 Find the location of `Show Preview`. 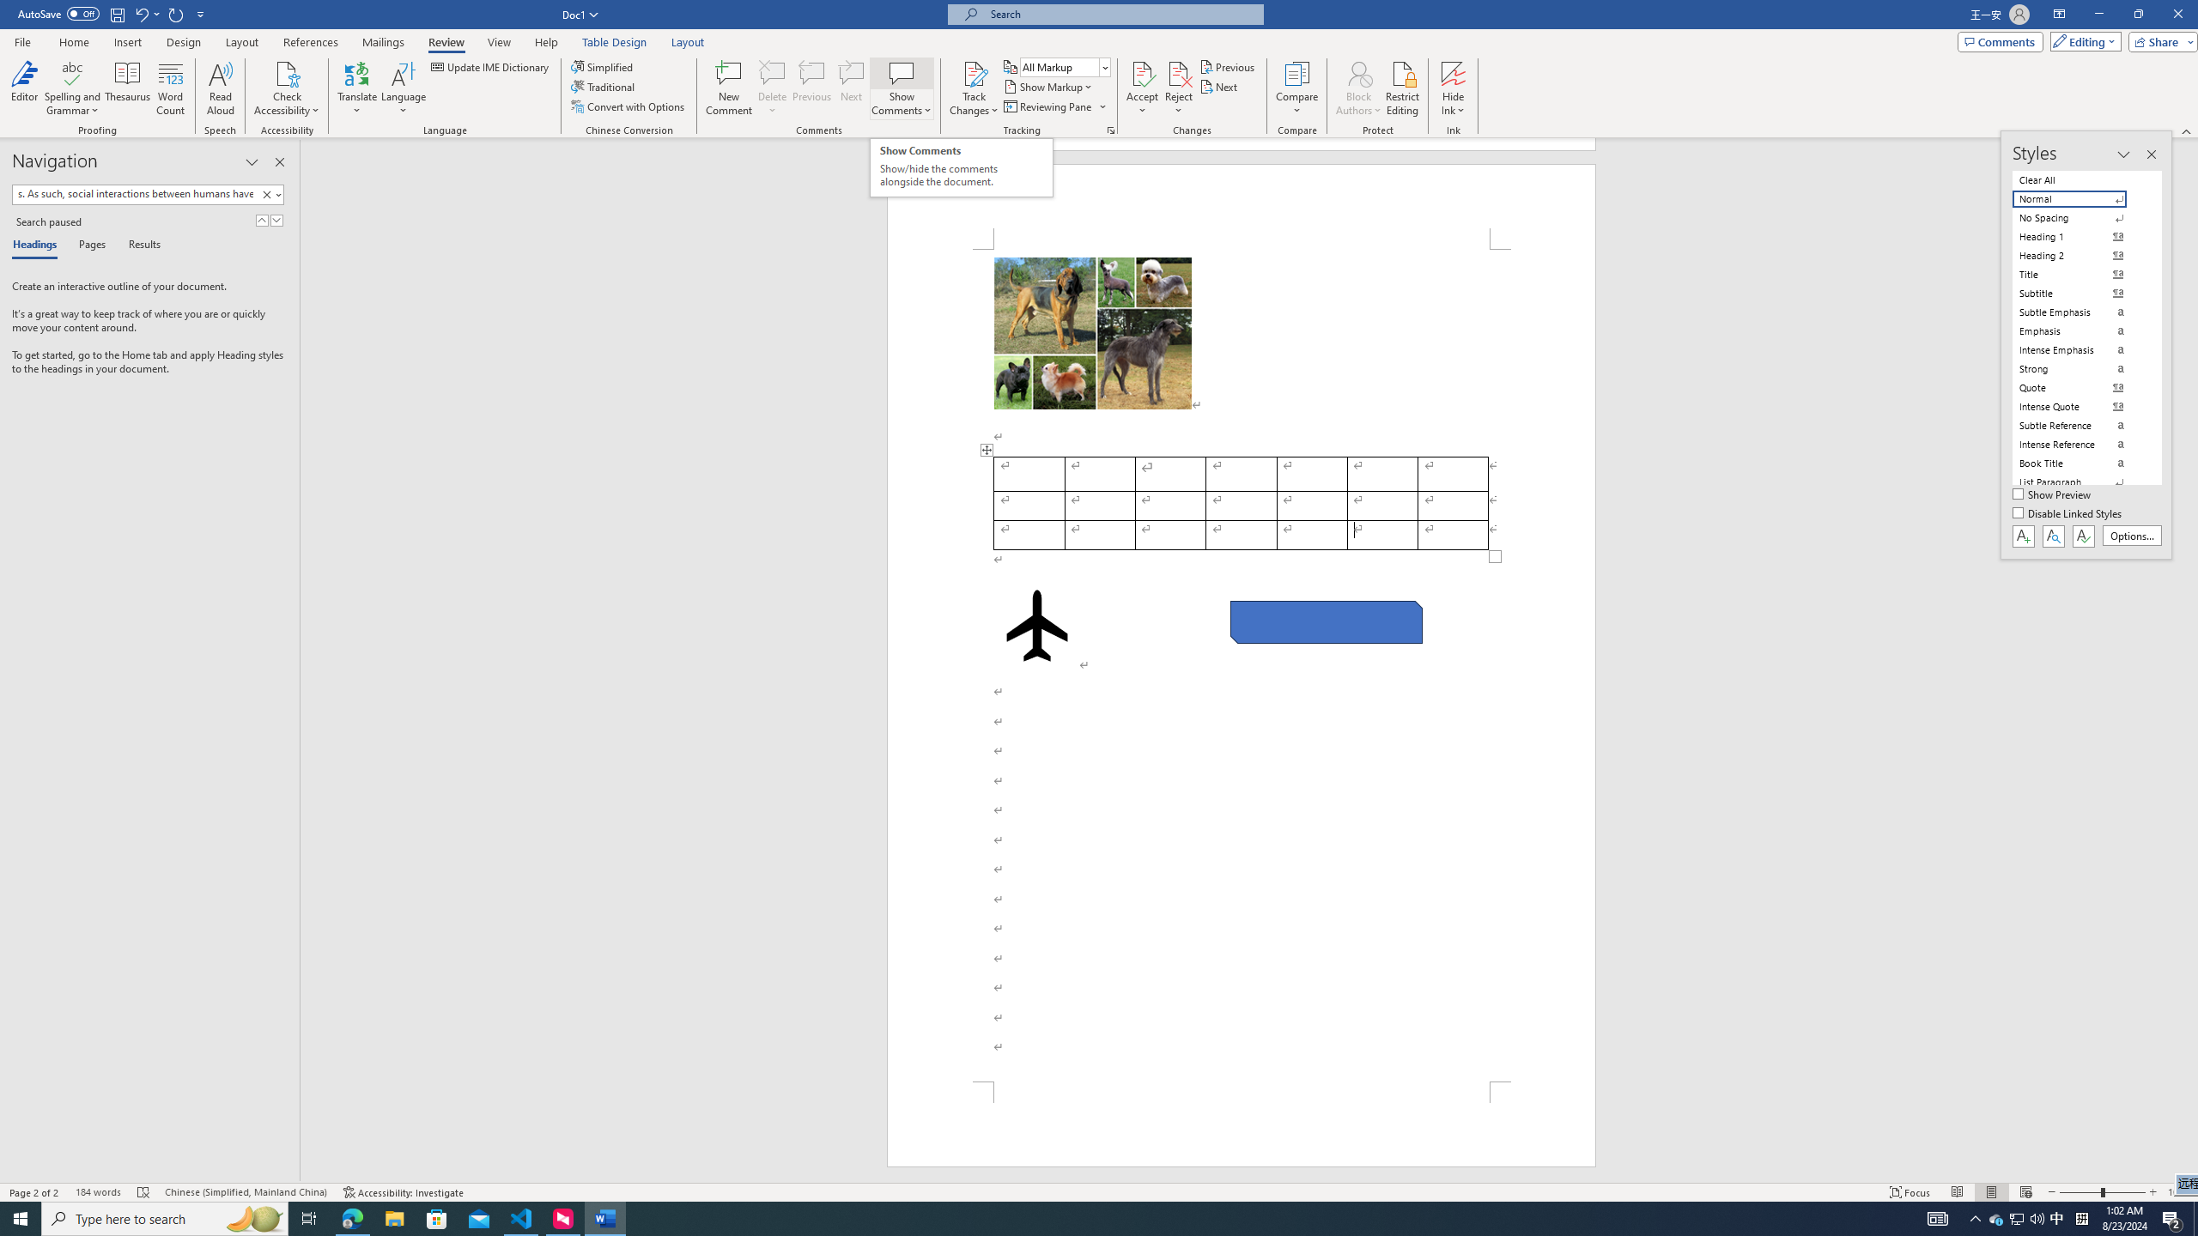

Show Preview is located at coordinates (2054, 495).